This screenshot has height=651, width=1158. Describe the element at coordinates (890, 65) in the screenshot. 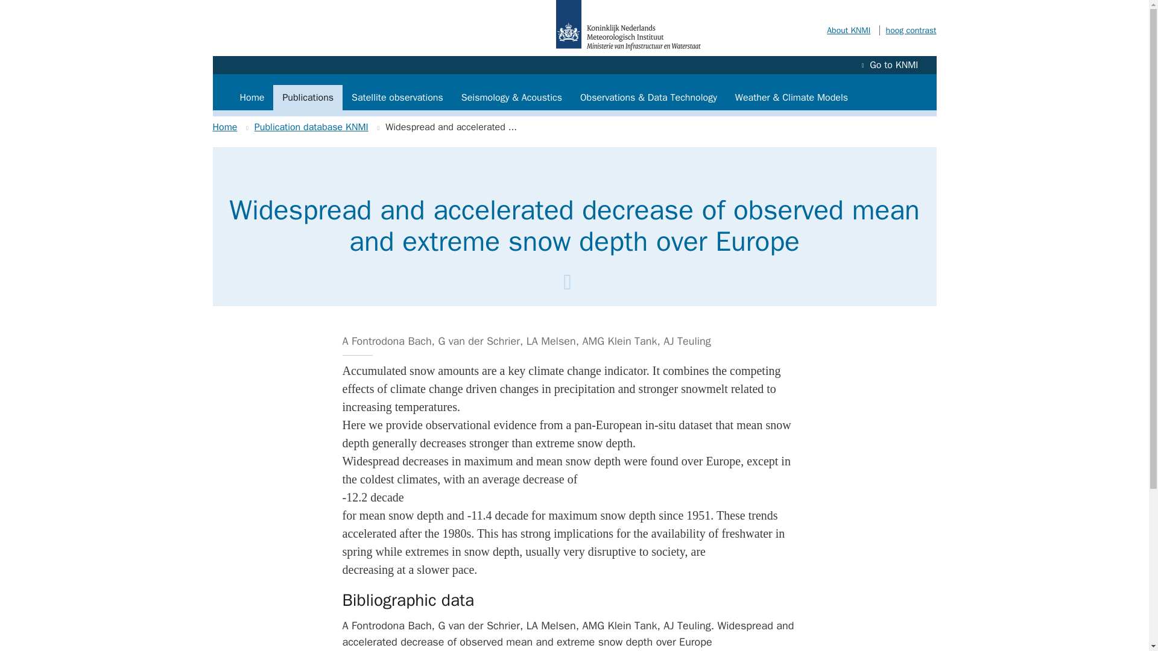

I see `Go to KNMI` at that location.